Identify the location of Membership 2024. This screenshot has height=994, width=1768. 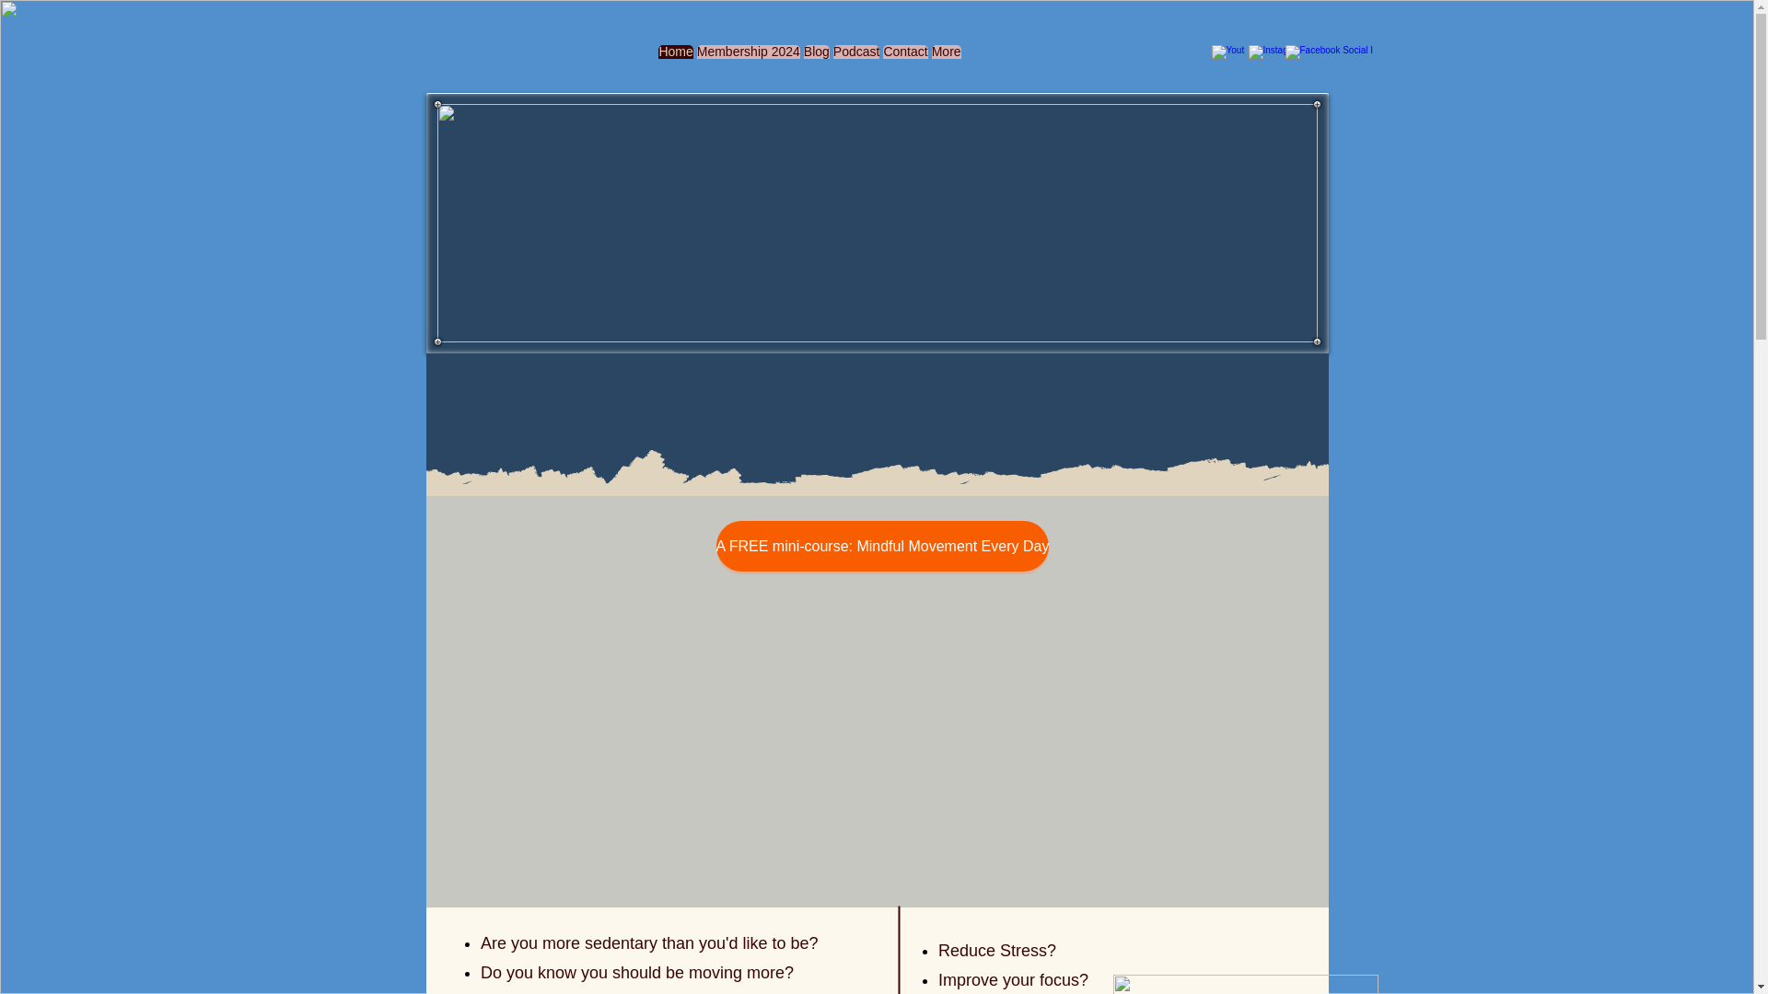
(748, 58).